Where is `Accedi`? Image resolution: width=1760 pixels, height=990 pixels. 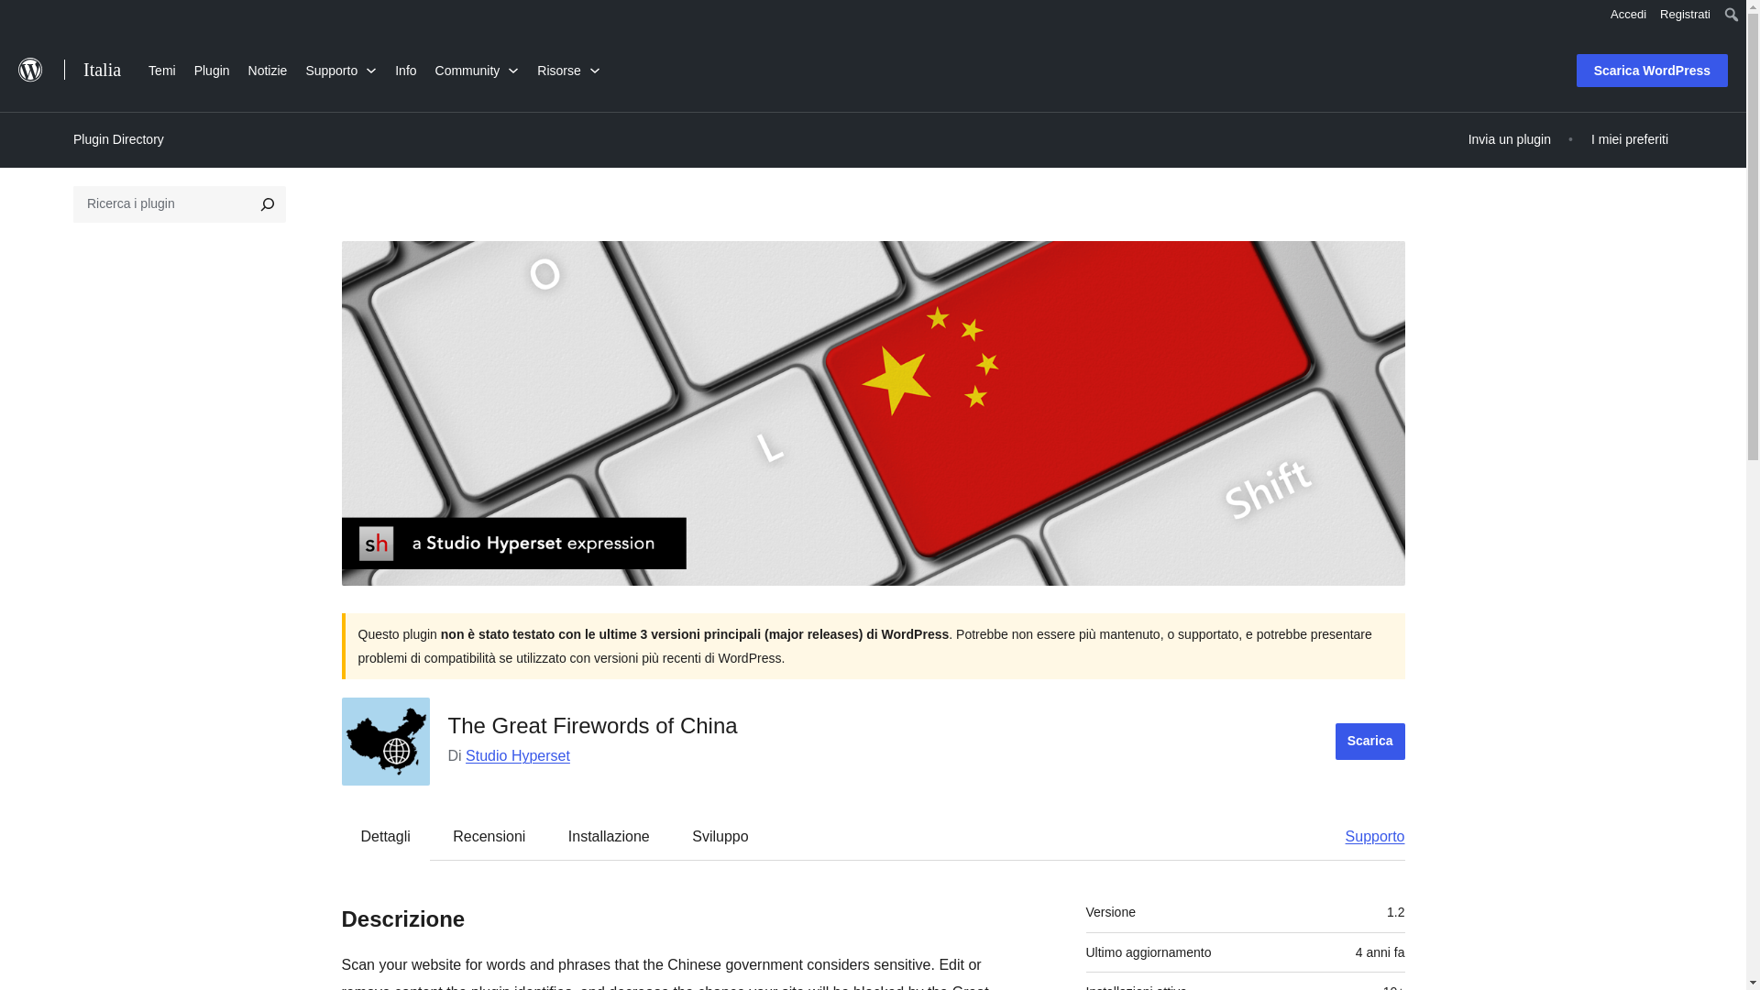 Accedi is located at coordinates (1628, 15).